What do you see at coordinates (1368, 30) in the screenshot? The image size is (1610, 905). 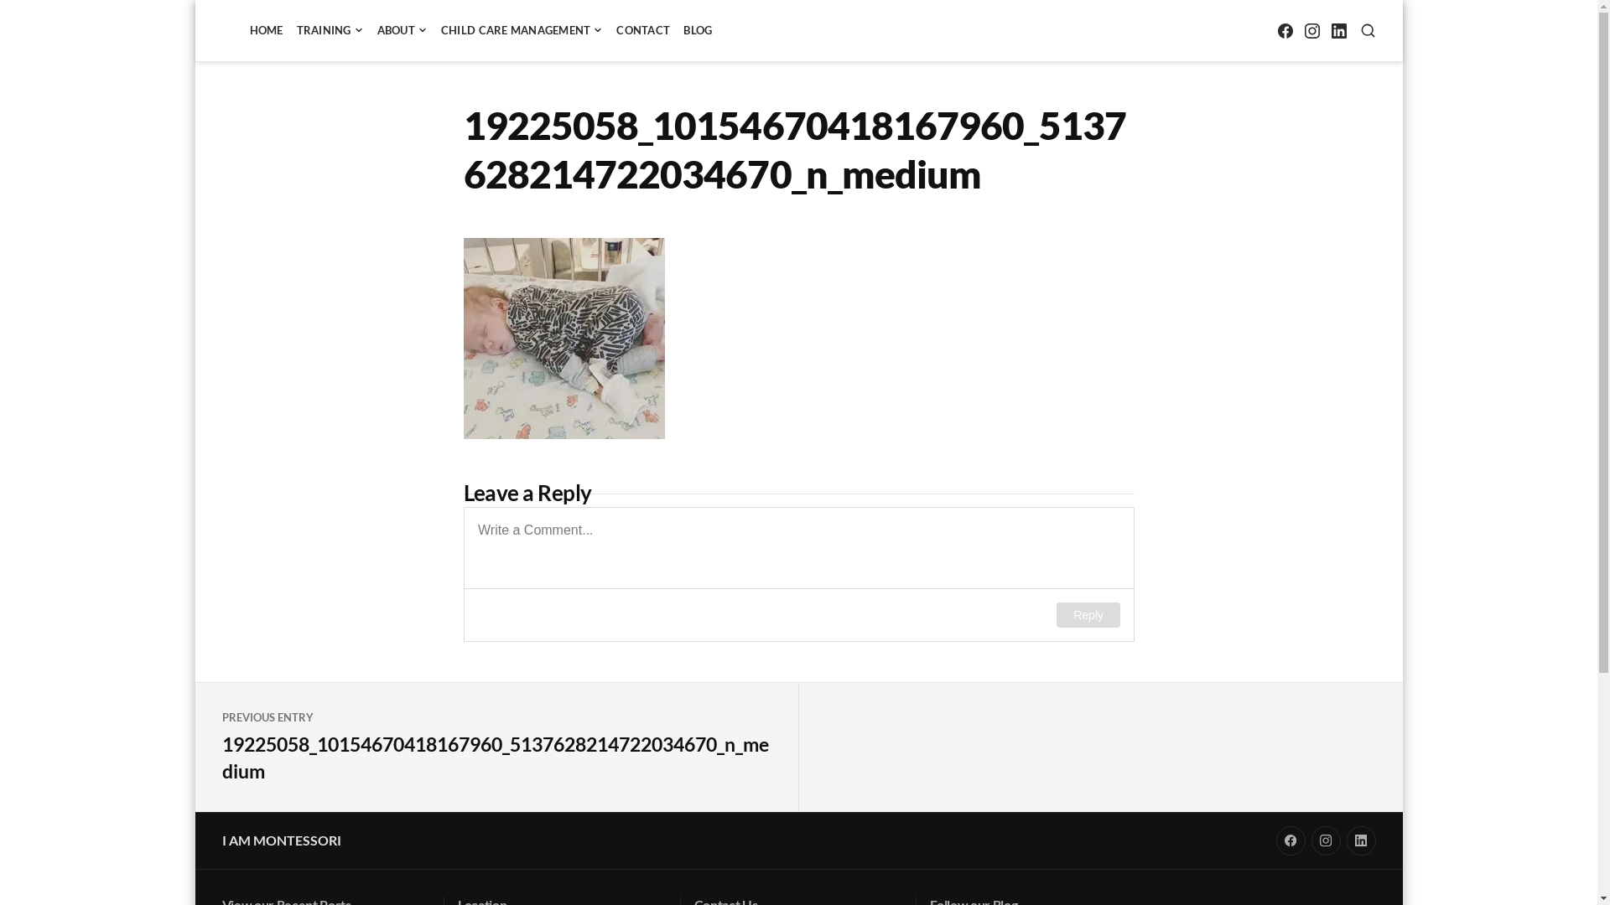 I see `SEARCH` at bounding box center [1368, 30].